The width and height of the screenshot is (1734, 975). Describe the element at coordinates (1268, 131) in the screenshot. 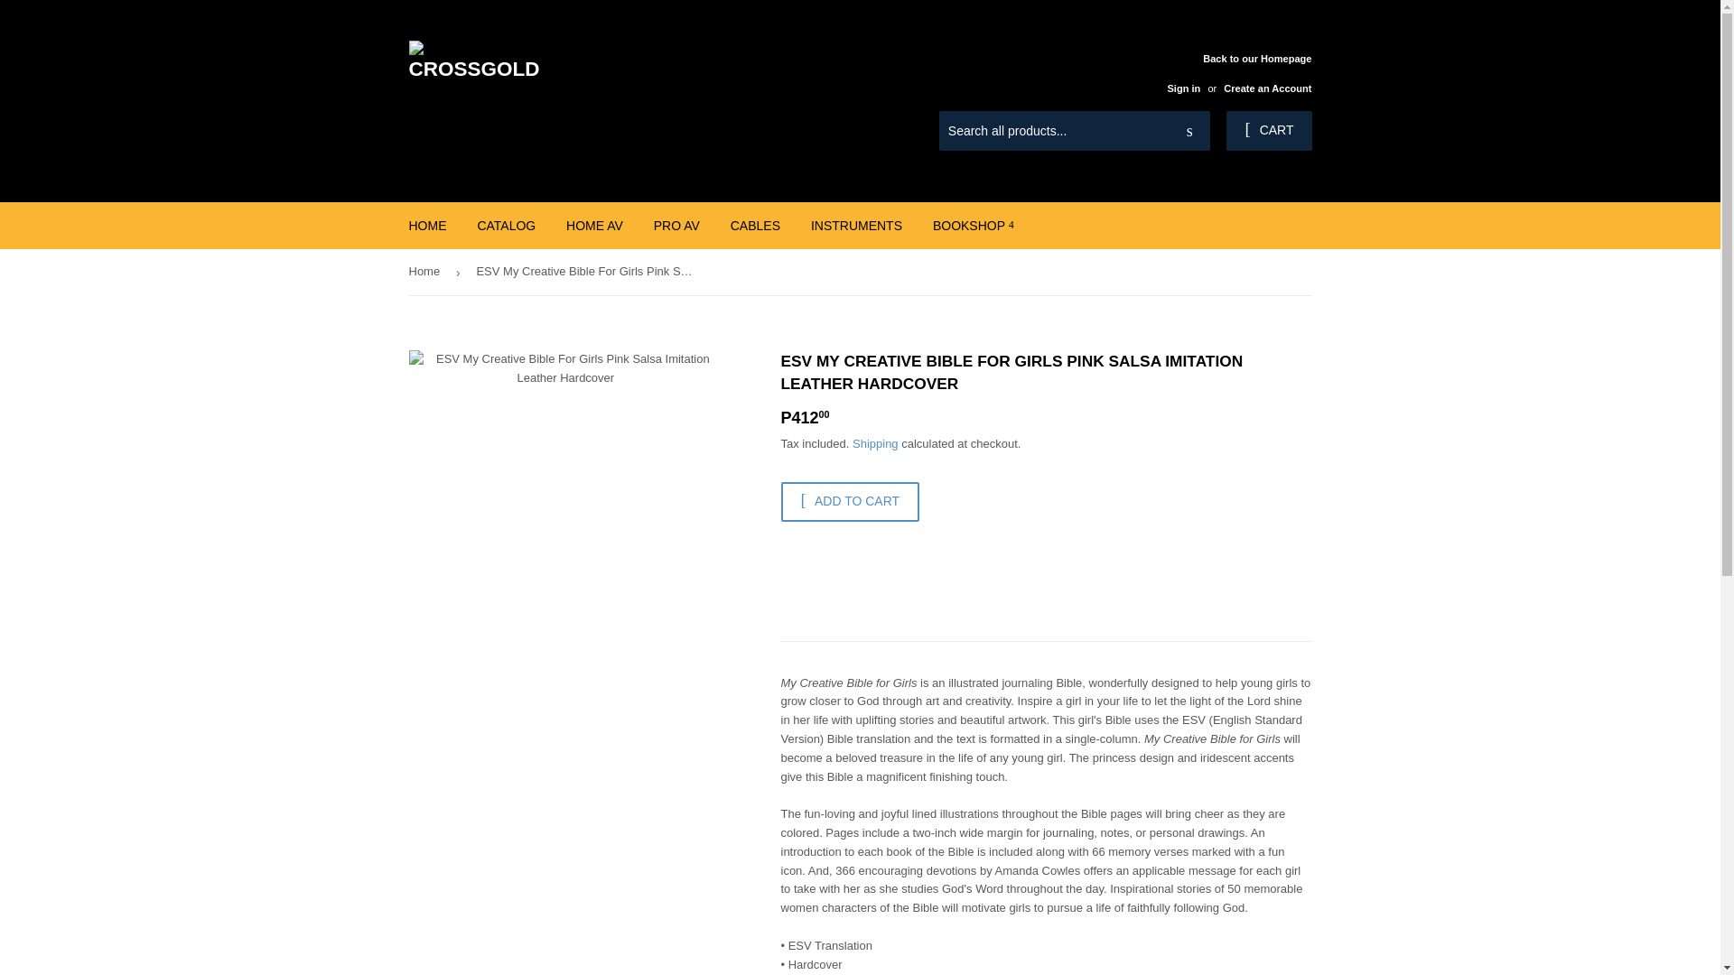

I see `CART` at that location.